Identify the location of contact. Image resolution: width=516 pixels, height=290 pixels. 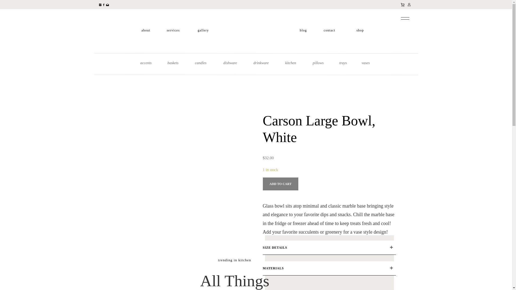
(329, 30).